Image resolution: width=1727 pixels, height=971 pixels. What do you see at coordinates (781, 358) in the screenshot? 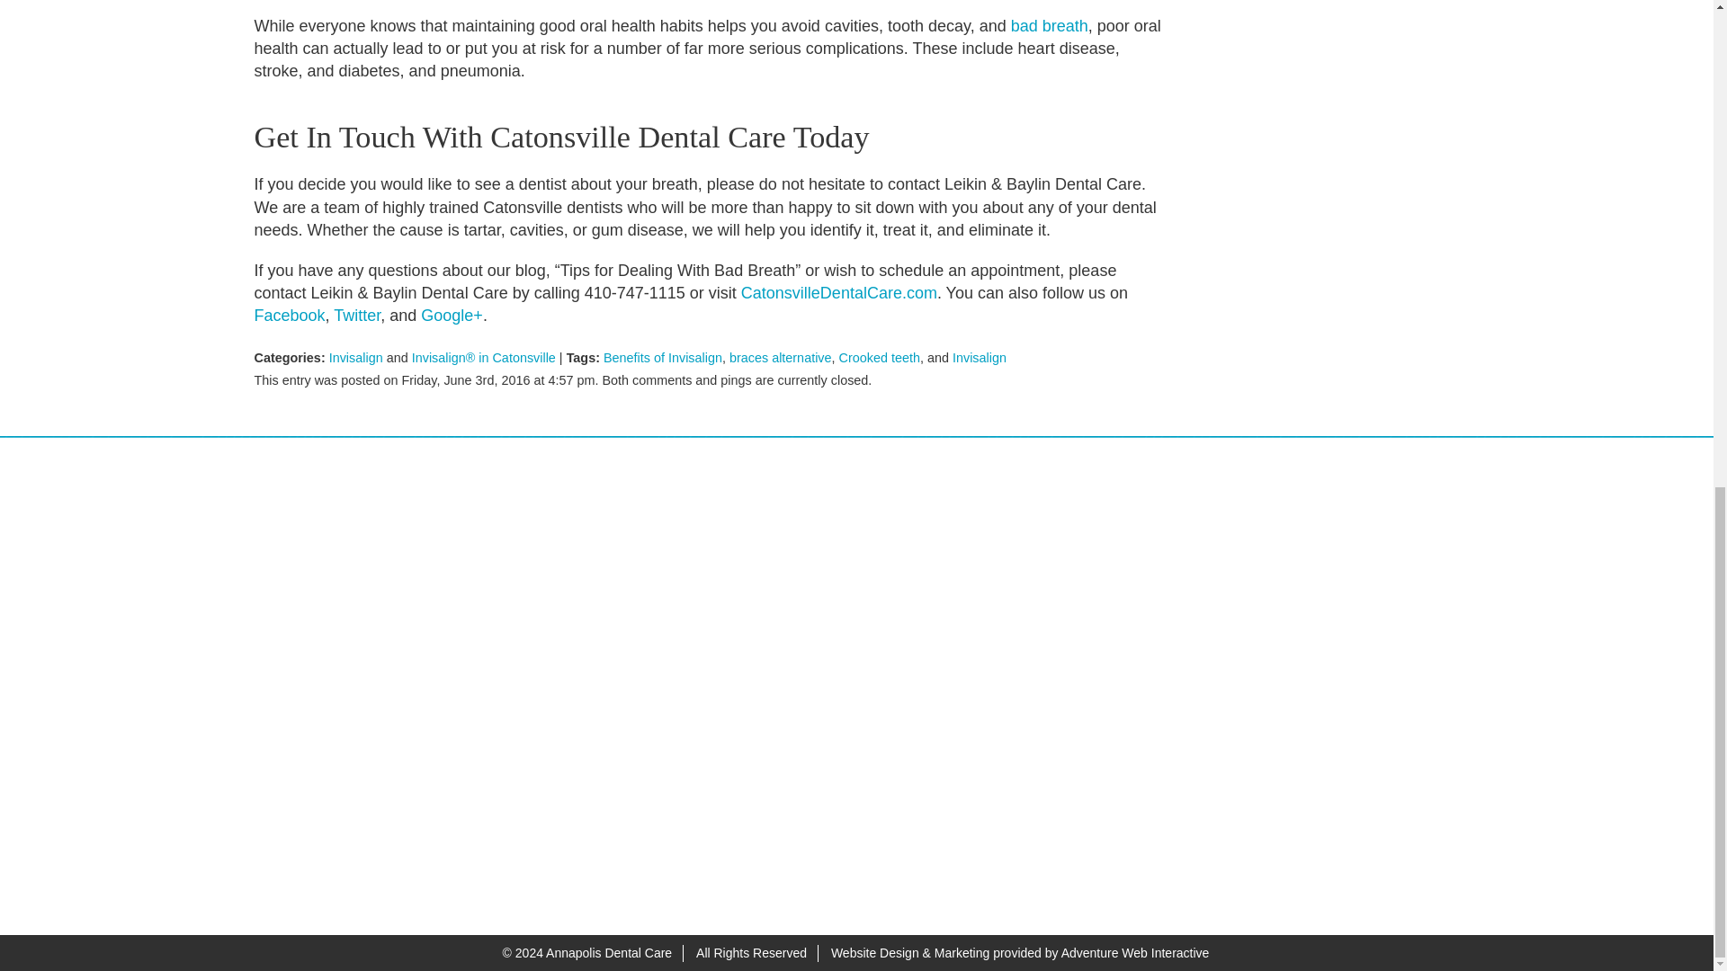
I see `braces alternative` at bounding box center [781, 358].